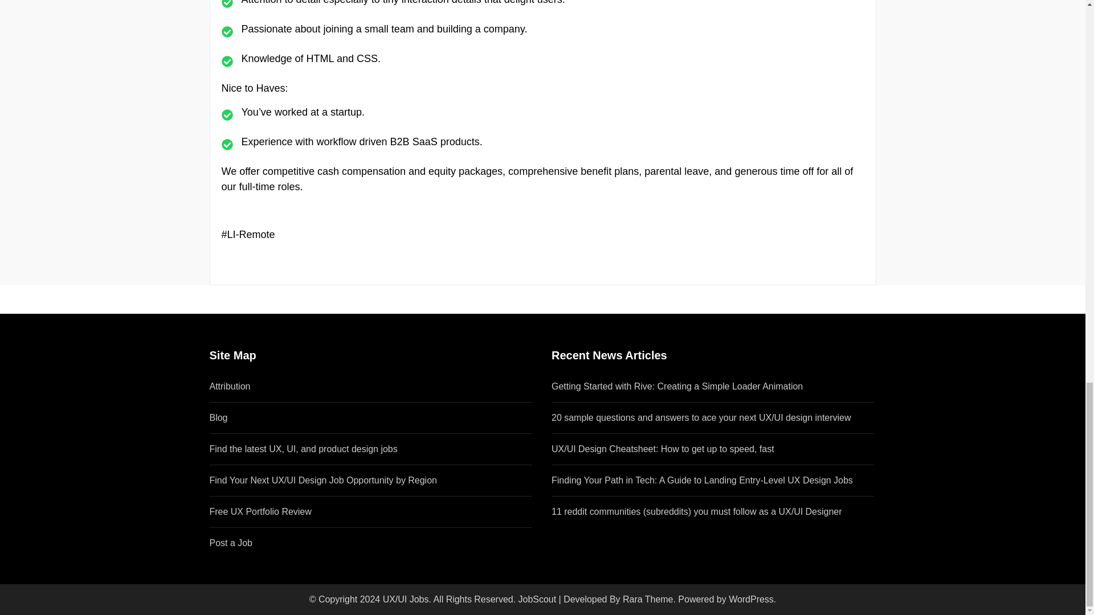 The height and width of the screenshot is (615, 1094). Describe the element at coordinates (219, 417) in the screenshot. I see `Blog` at that location.